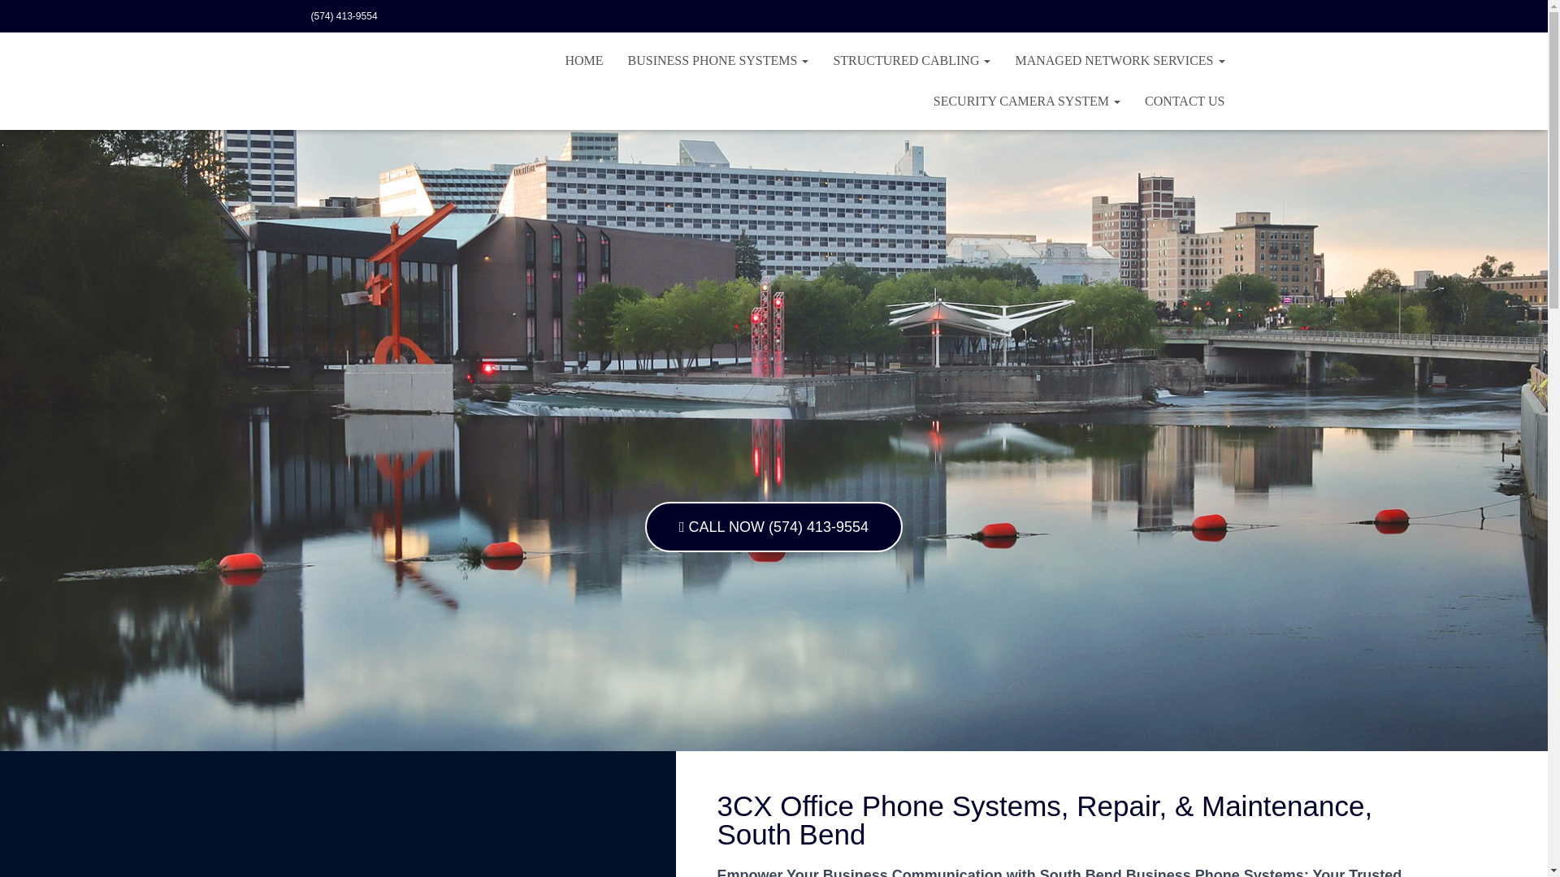 The width and height of the screenshot is (1560, 877). Describe the element at coordinates (1027, 102) in the screenshot. I see `SECURITY CAMERA SYSTEM` at that location.